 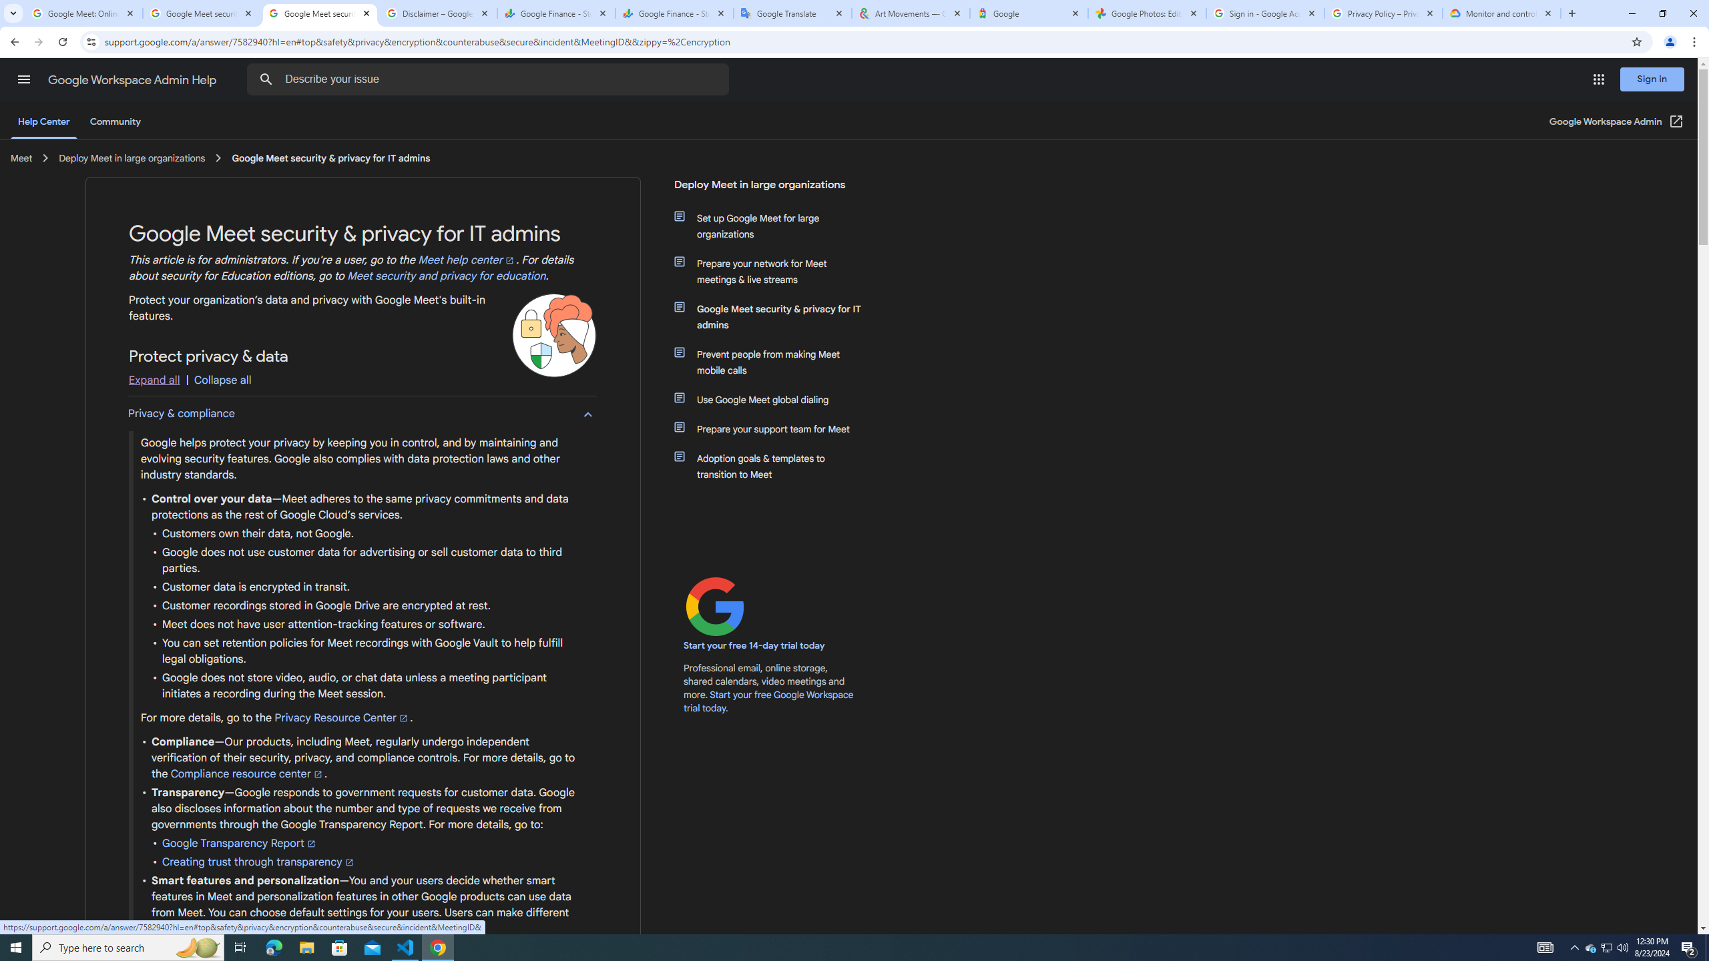 What do you see at coordinates (793, 13) in the screenshot?
I see `Google Translate` at bounding box center [793, 13].